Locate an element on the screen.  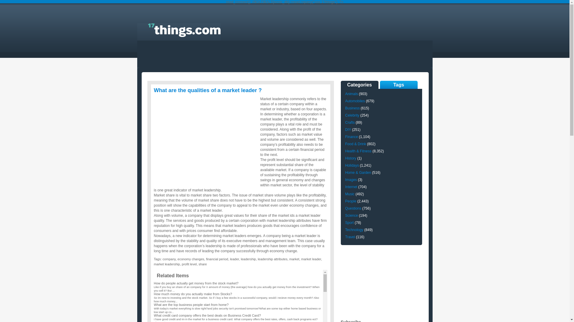
What are the qualities of a market leader ? is located at coordinates (207, 90).